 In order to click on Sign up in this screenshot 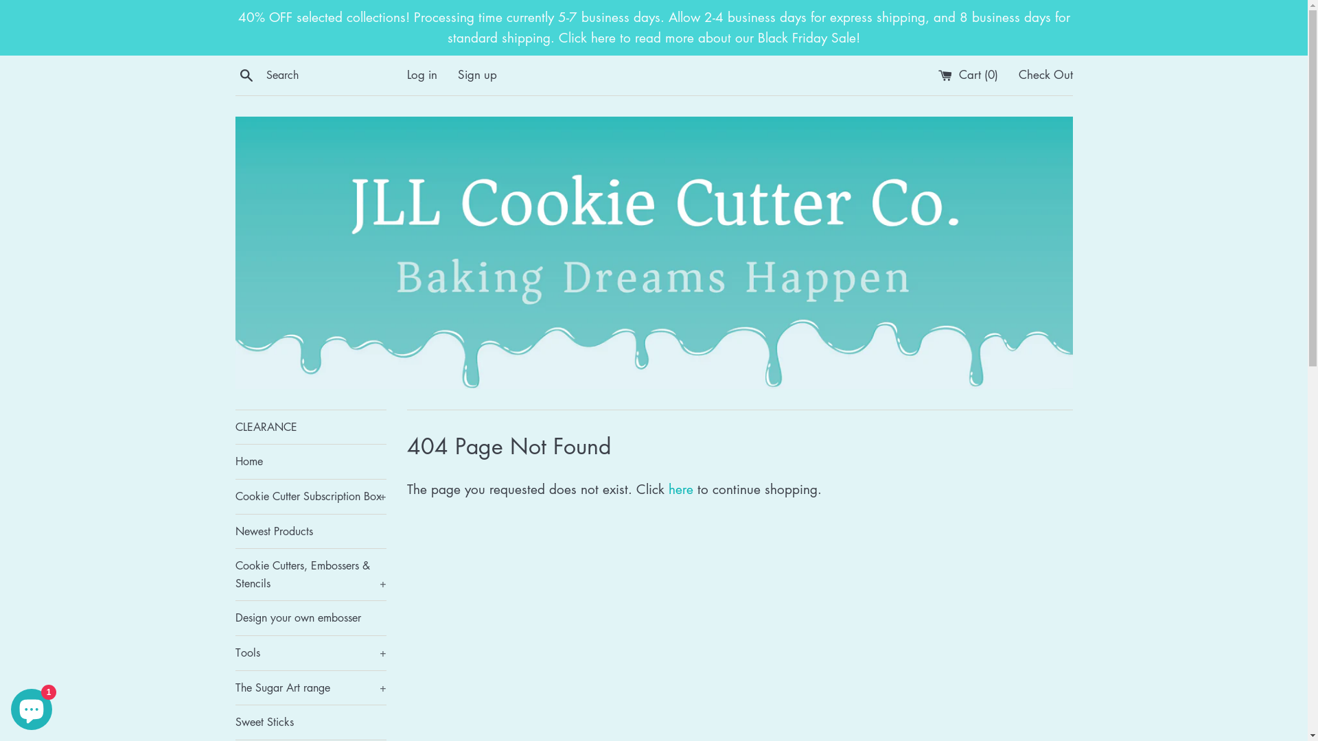, I will do `click(476, 74)`.